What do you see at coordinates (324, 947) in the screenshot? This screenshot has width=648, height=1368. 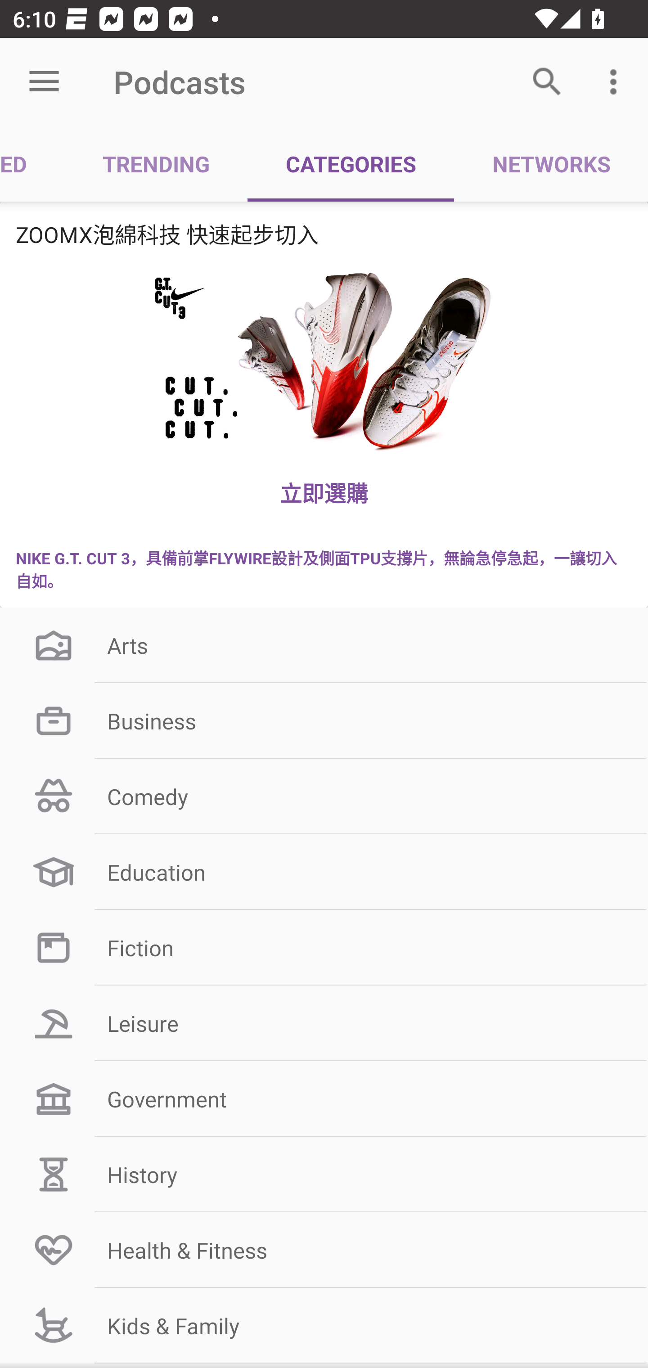 I see `Fiction` at bounding box center [324, 947].